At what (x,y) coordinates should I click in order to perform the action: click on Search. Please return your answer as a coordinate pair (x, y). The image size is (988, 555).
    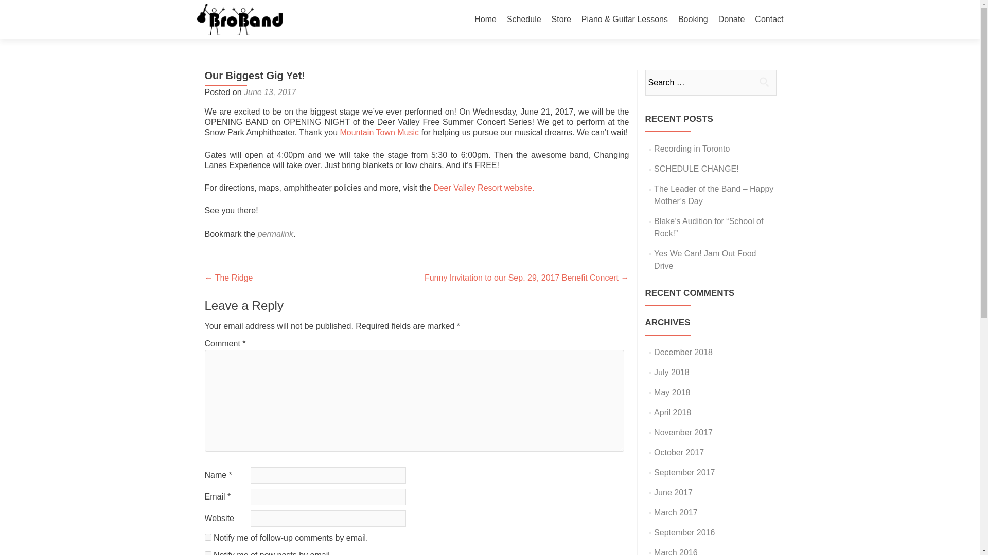
    Looking at the image, I should click on (764, 82).